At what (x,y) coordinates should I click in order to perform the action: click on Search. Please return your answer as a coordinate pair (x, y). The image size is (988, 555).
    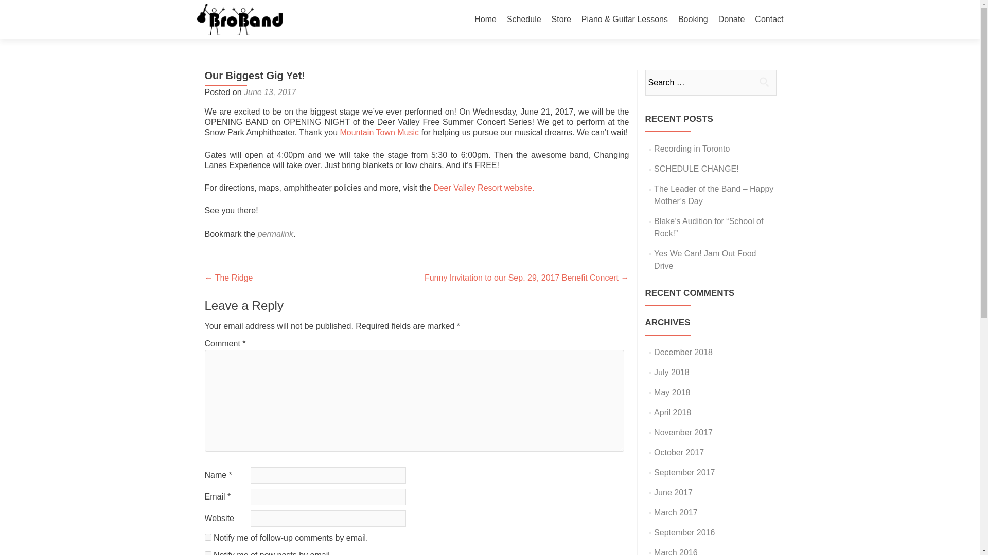
    Looking at the image, I should click on (764, 82).